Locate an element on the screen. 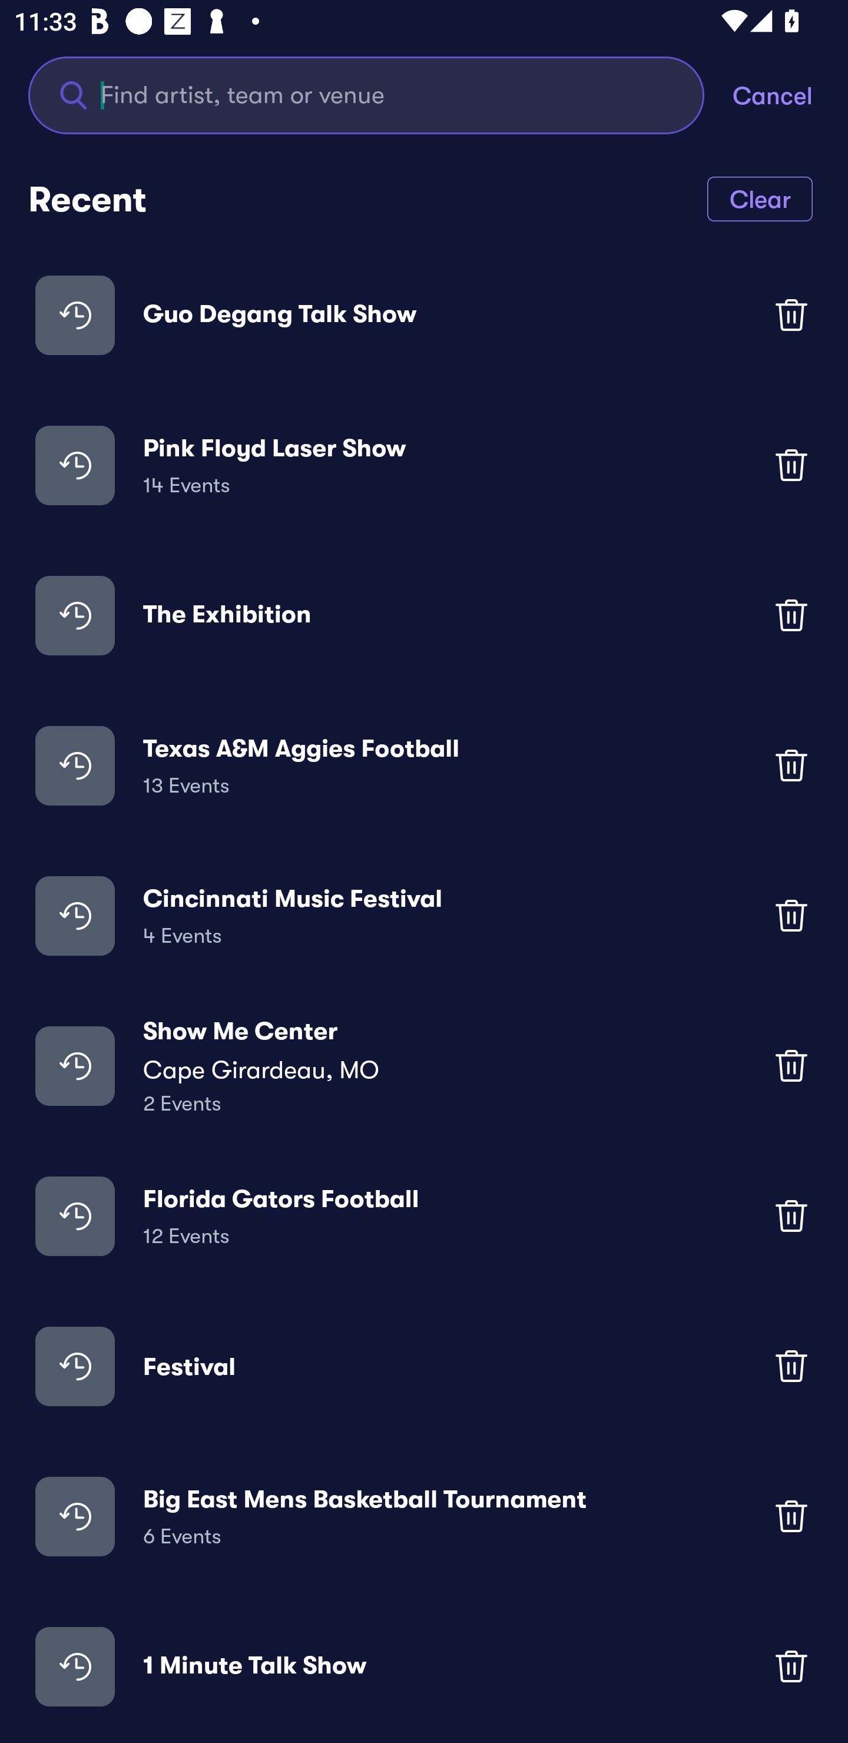 The image size is (848, 1743). Florida Gators Football 12 Events is located at coordinates (424, 1215).